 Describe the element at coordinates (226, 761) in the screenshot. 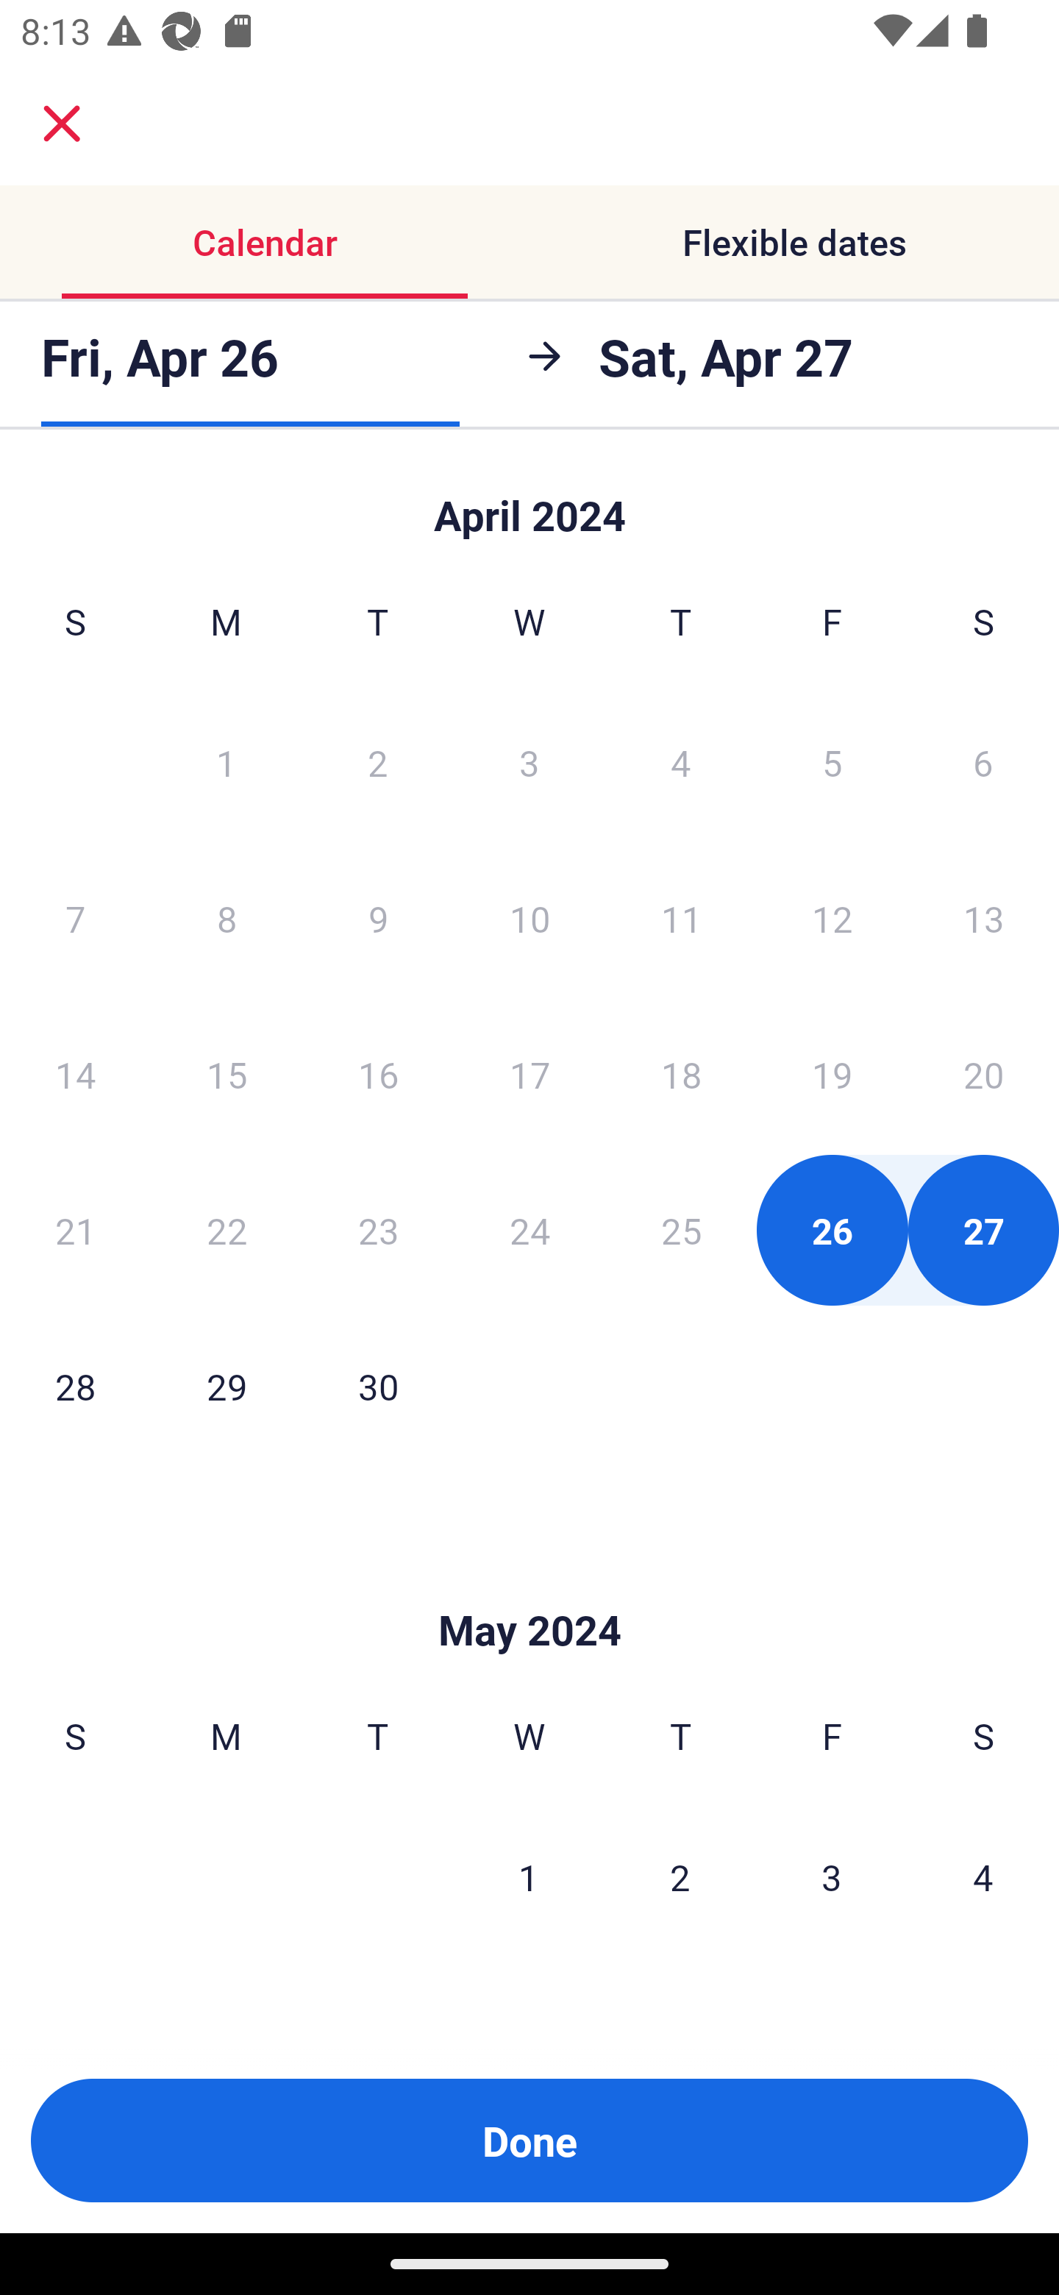

I see `1 Monday, April 1, 2024` at that location.